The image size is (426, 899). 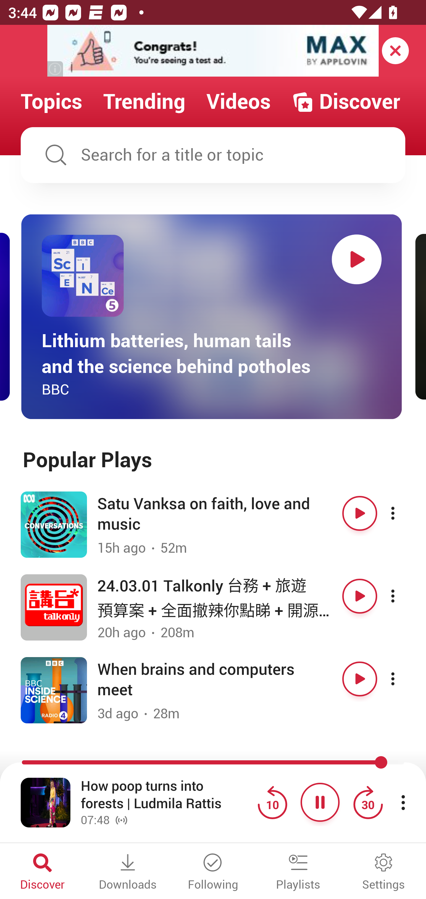 What do you see at coordinates (213, 155) in the screenshot?
I see `Search for a title or topic` at bounding box center [213, 155].